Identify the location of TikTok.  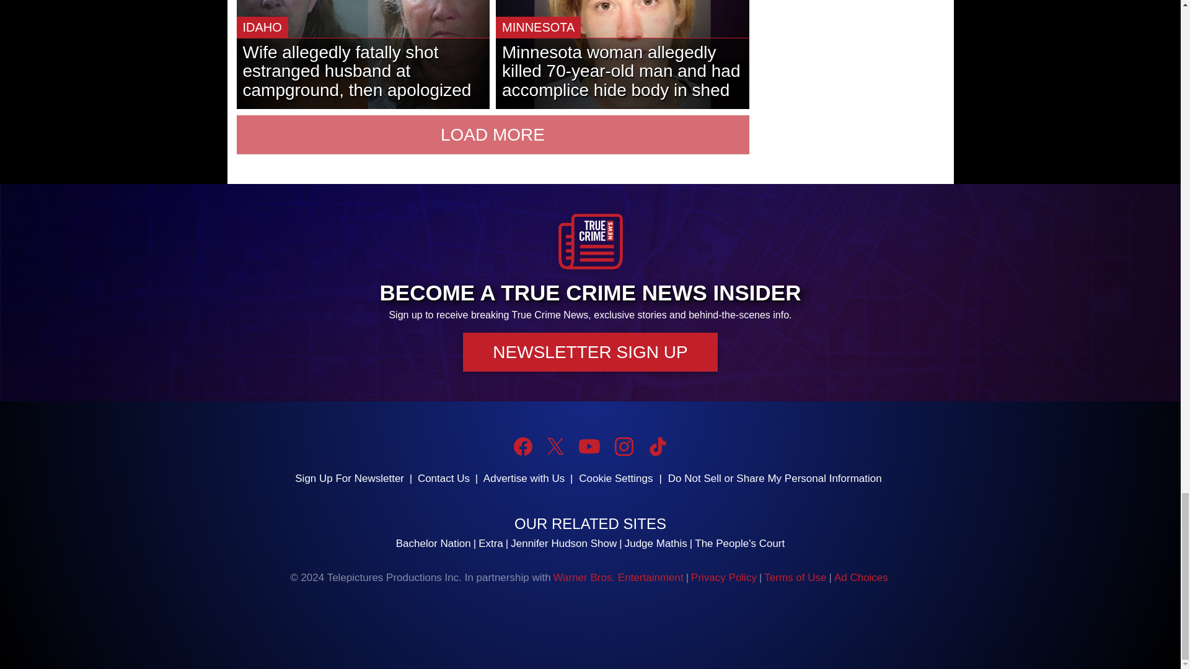
(657, 446).